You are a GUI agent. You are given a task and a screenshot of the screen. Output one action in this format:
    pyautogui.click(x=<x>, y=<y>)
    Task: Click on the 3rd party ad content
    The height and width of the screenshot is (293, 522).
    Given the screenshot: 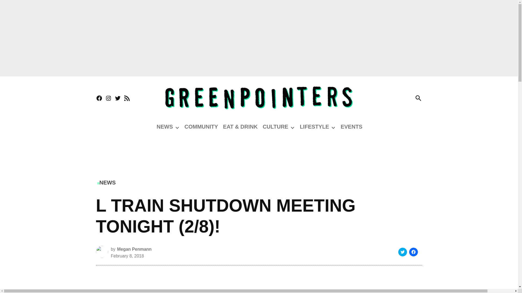 What is the action you would take?
    pyautogui.click(x=202, y=281)
    